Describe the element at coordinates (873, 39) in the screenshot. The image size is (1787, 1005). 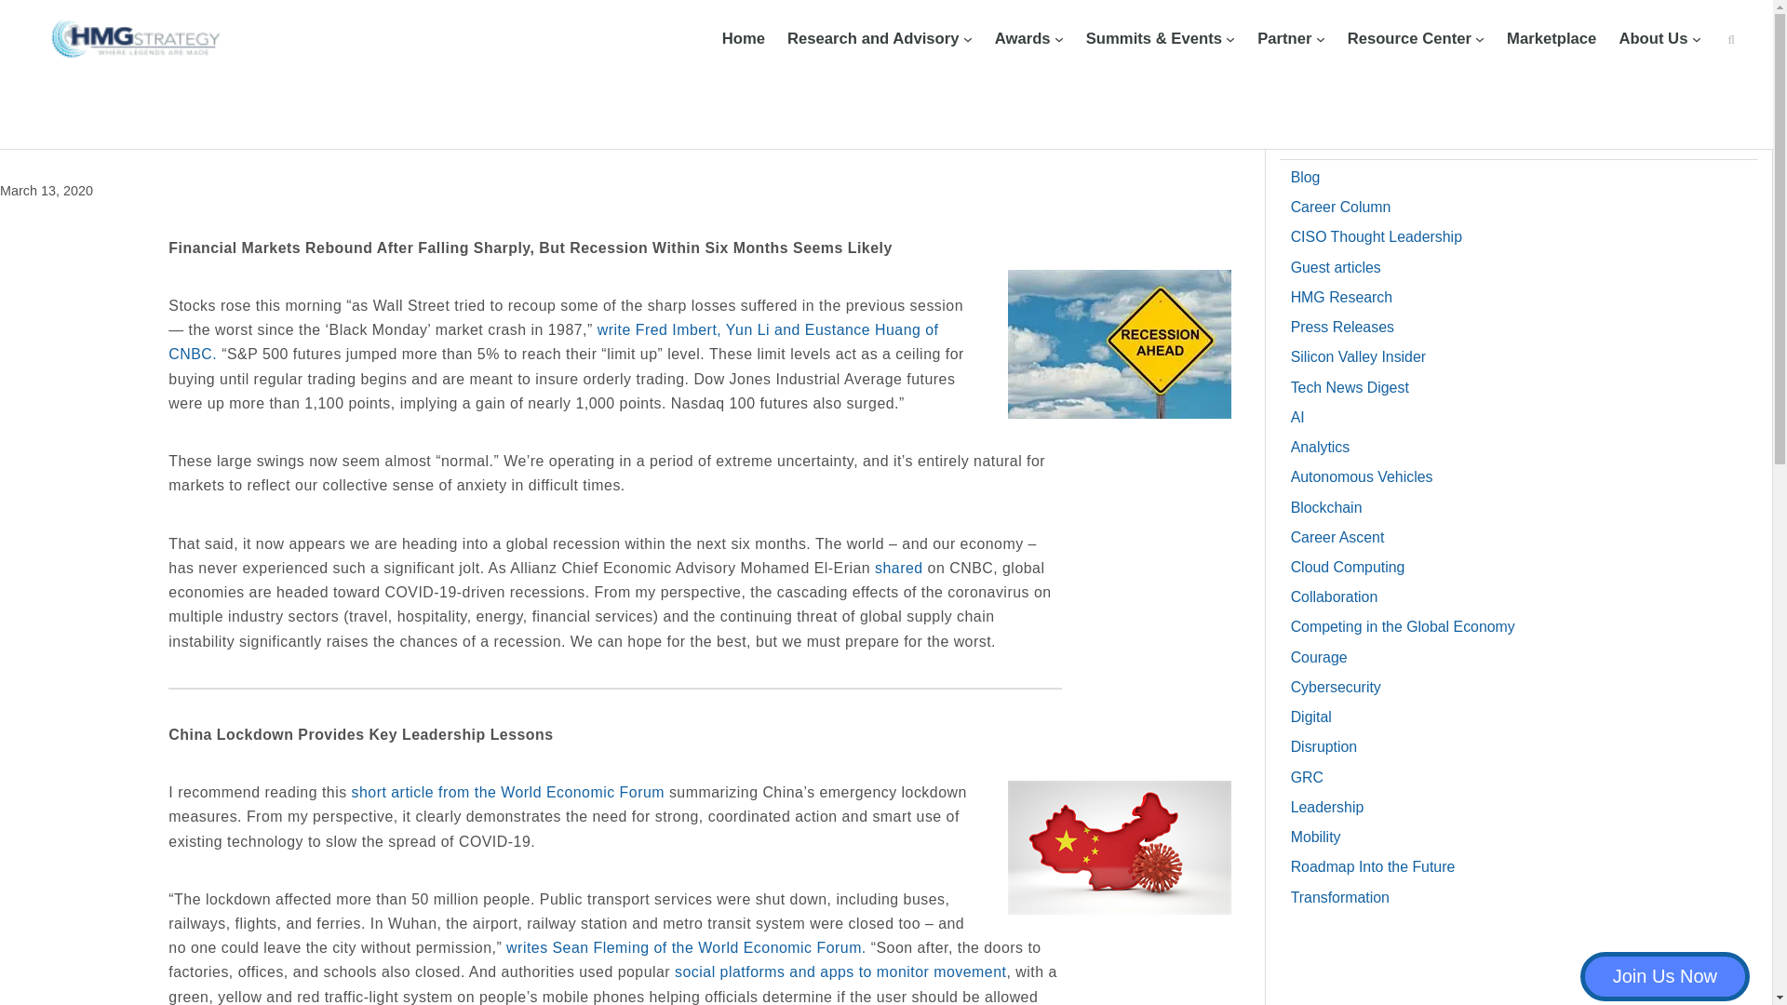
I see `Research and Advisory` at that location.